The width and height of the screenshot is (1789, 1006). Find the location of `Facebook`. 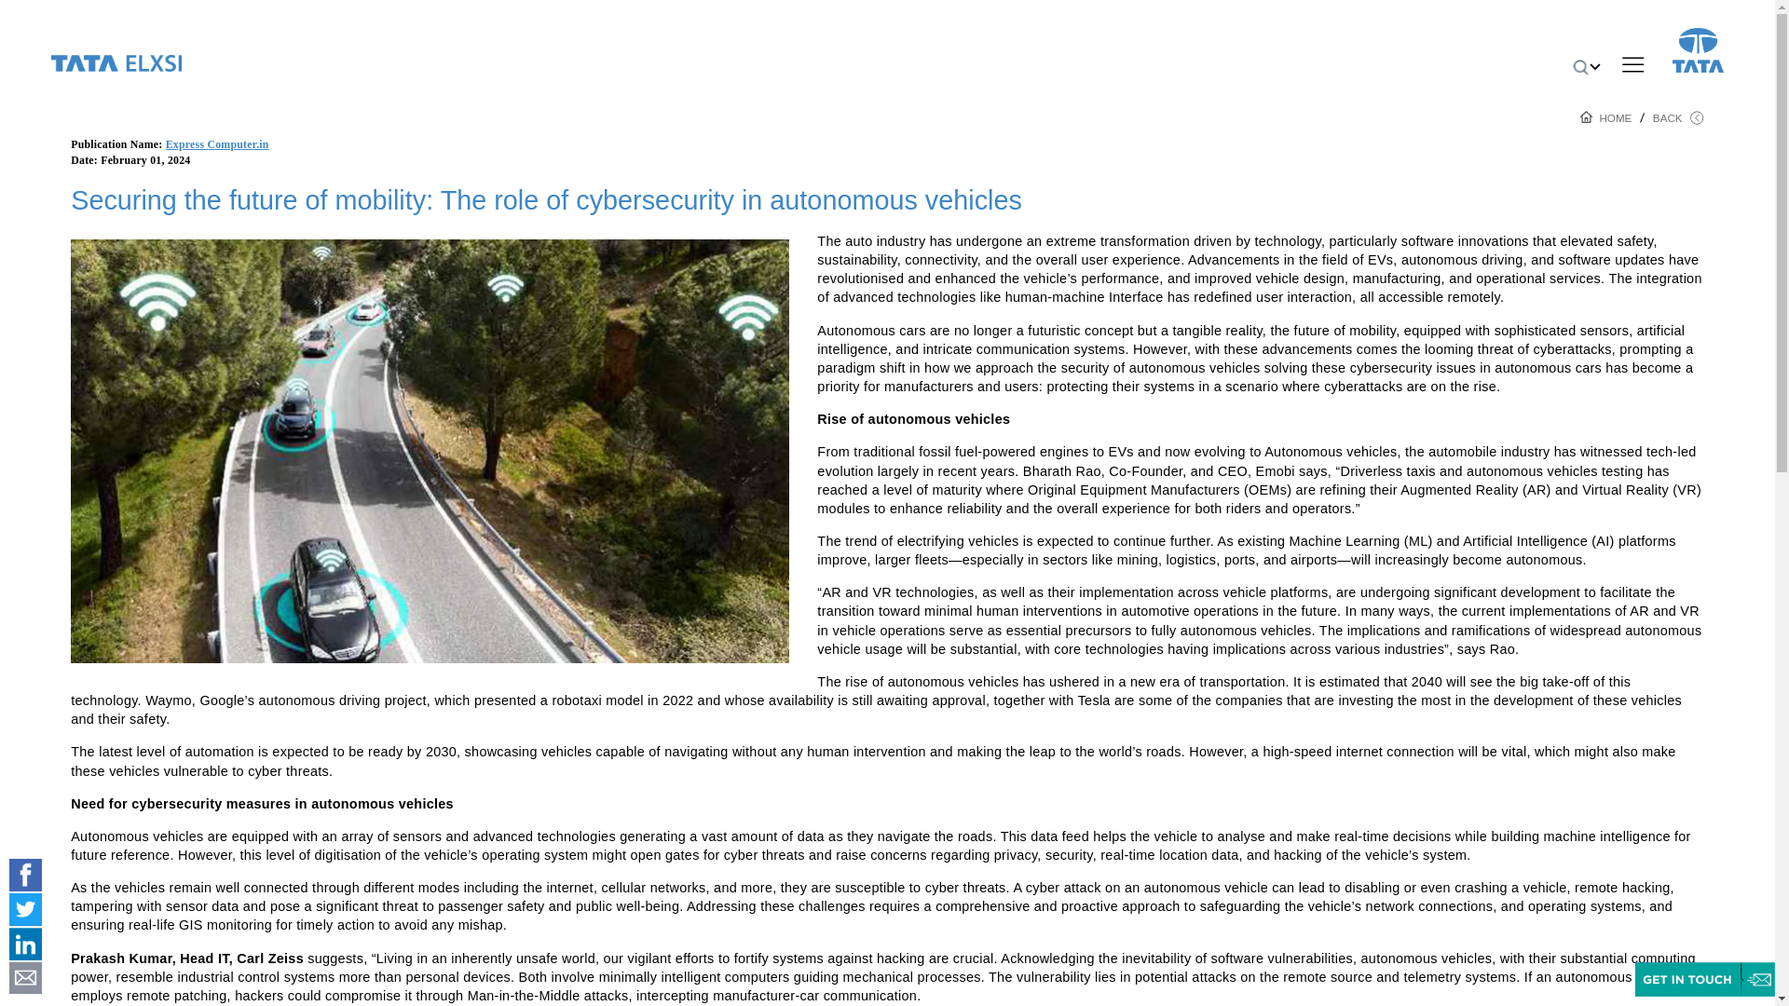

Facebook is located at coordinates (24, 875).